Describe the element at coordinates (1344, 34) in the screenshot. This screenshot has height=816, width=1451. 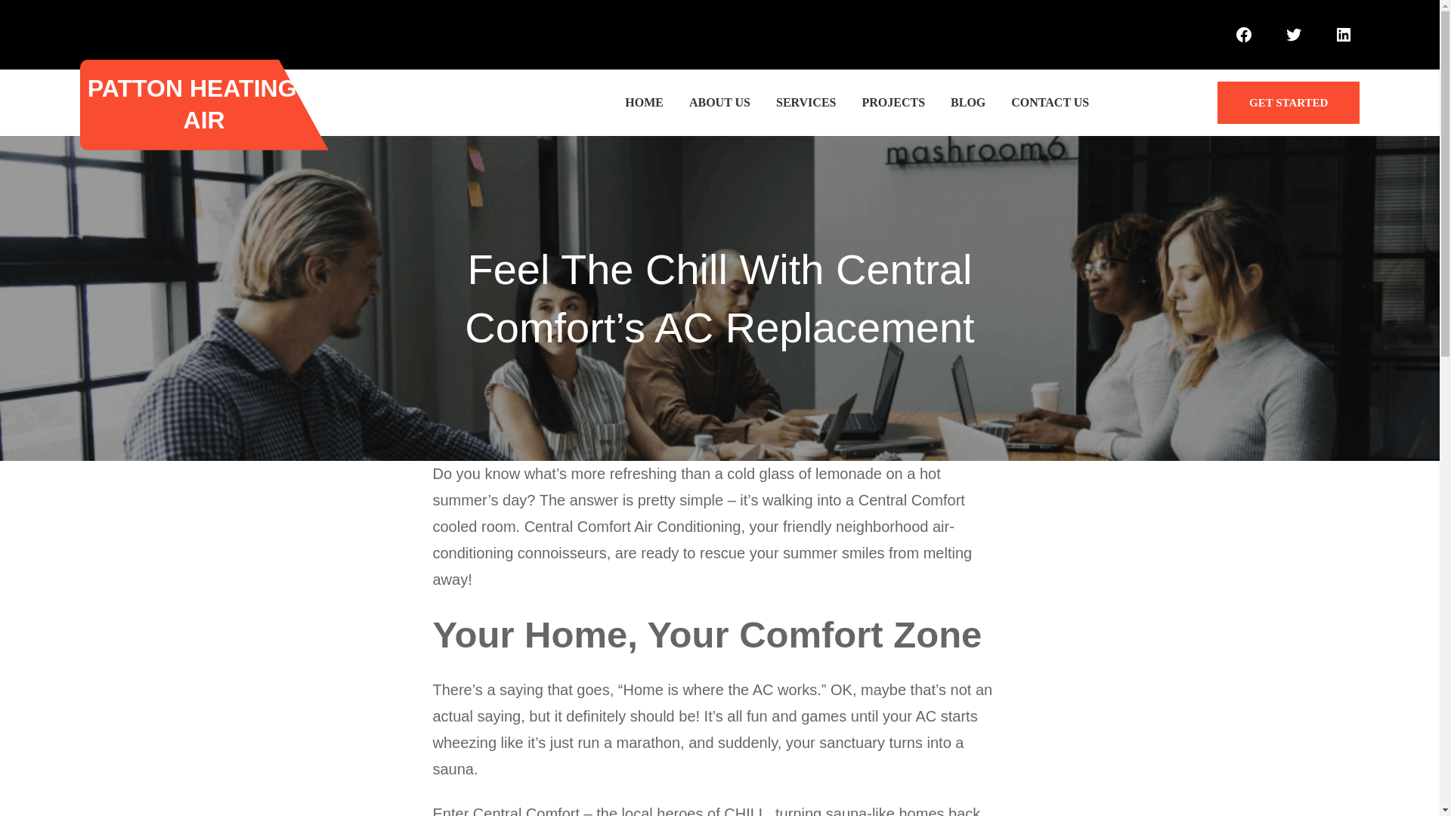
I see `LinkedIn` at that location.